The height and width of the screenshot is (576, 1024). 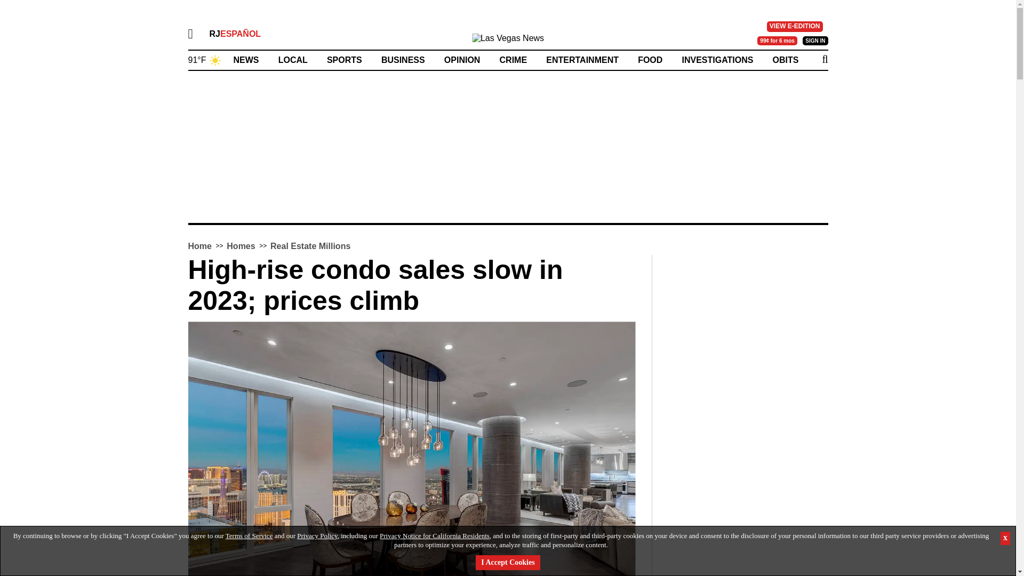 What do you see at coordinates (246, 60) in the screenshot?
I see `NEWS` at bounding box center [246, 60].